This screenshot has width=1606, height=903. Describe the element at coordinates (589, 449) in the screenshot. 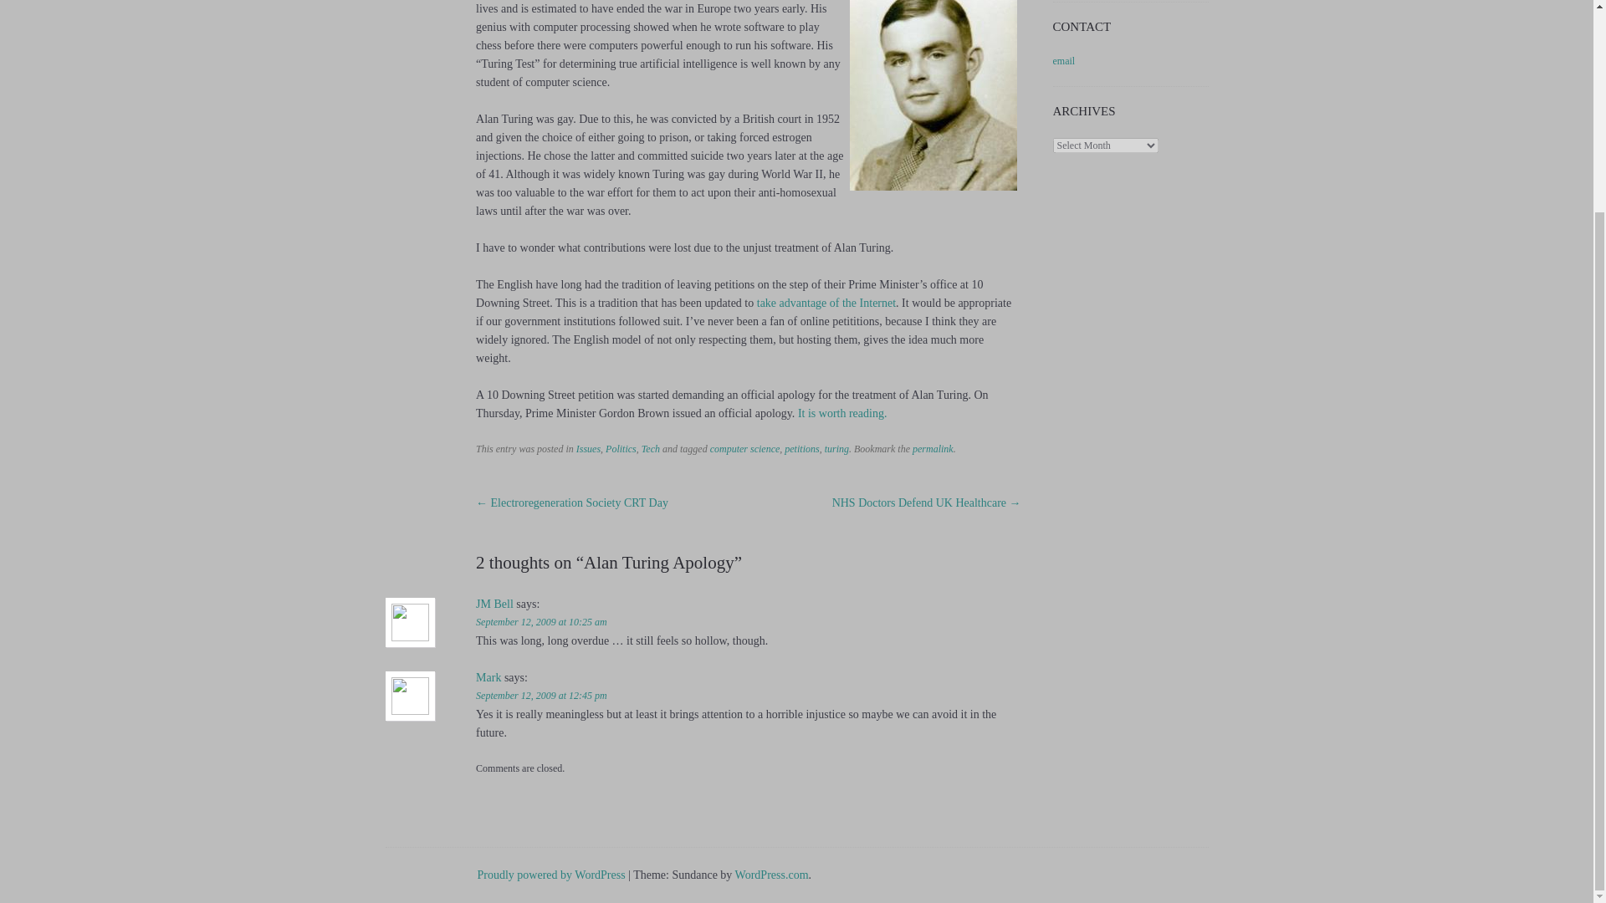

I see `Issues` at that location.